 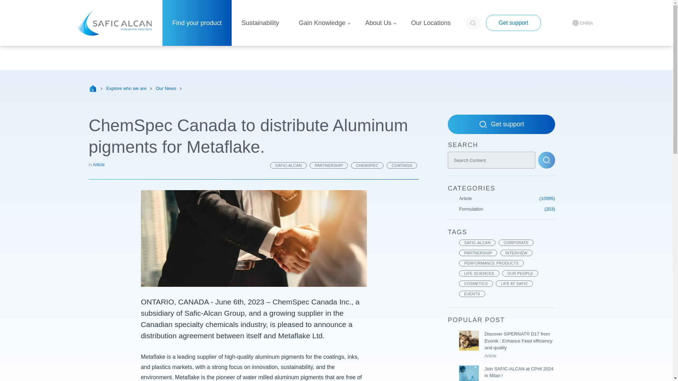 What do you see at coordinates (431, 23) in the screenshot?
I see `Our Locations` at bounding box center [431, 23].